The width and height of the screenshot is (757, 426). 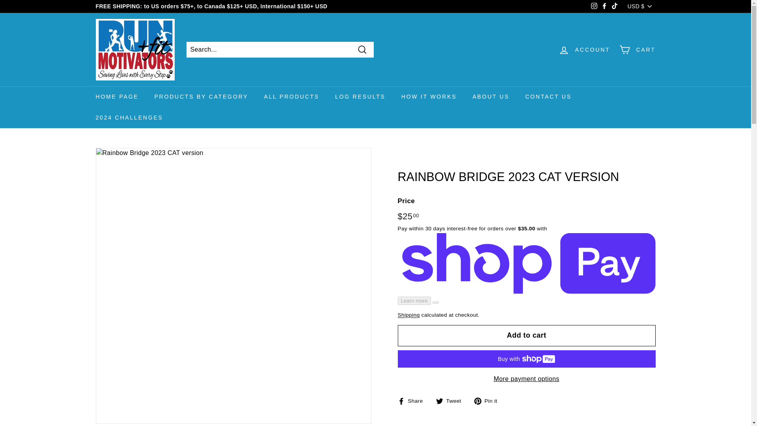 What do you see at coordinates (451, 401) in the screenshot?
I see `Tweet on Twitter` at bounding box center [451, 401].